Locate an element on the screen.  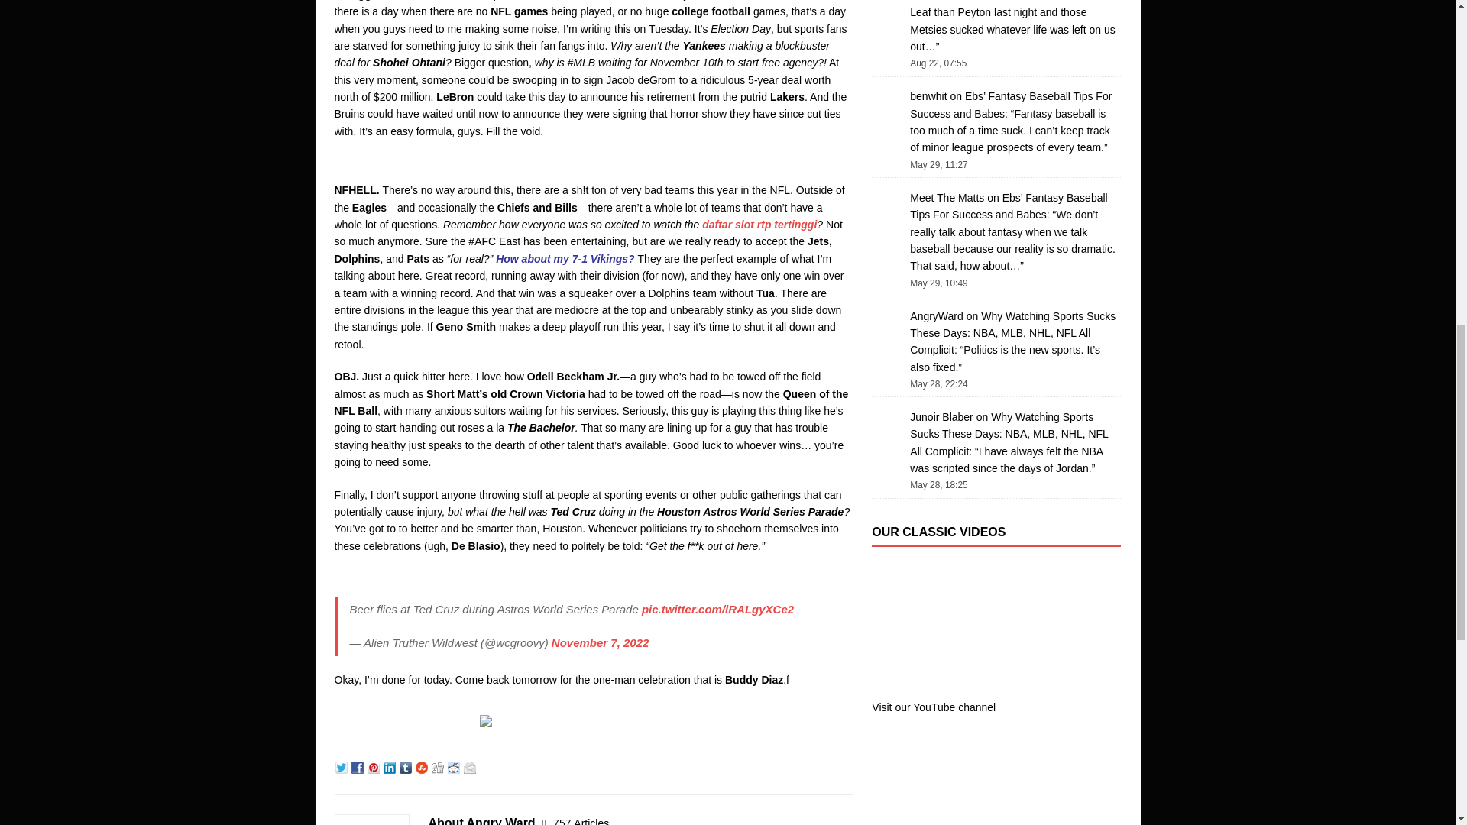
Reddit is located at coordinates (455, 765).